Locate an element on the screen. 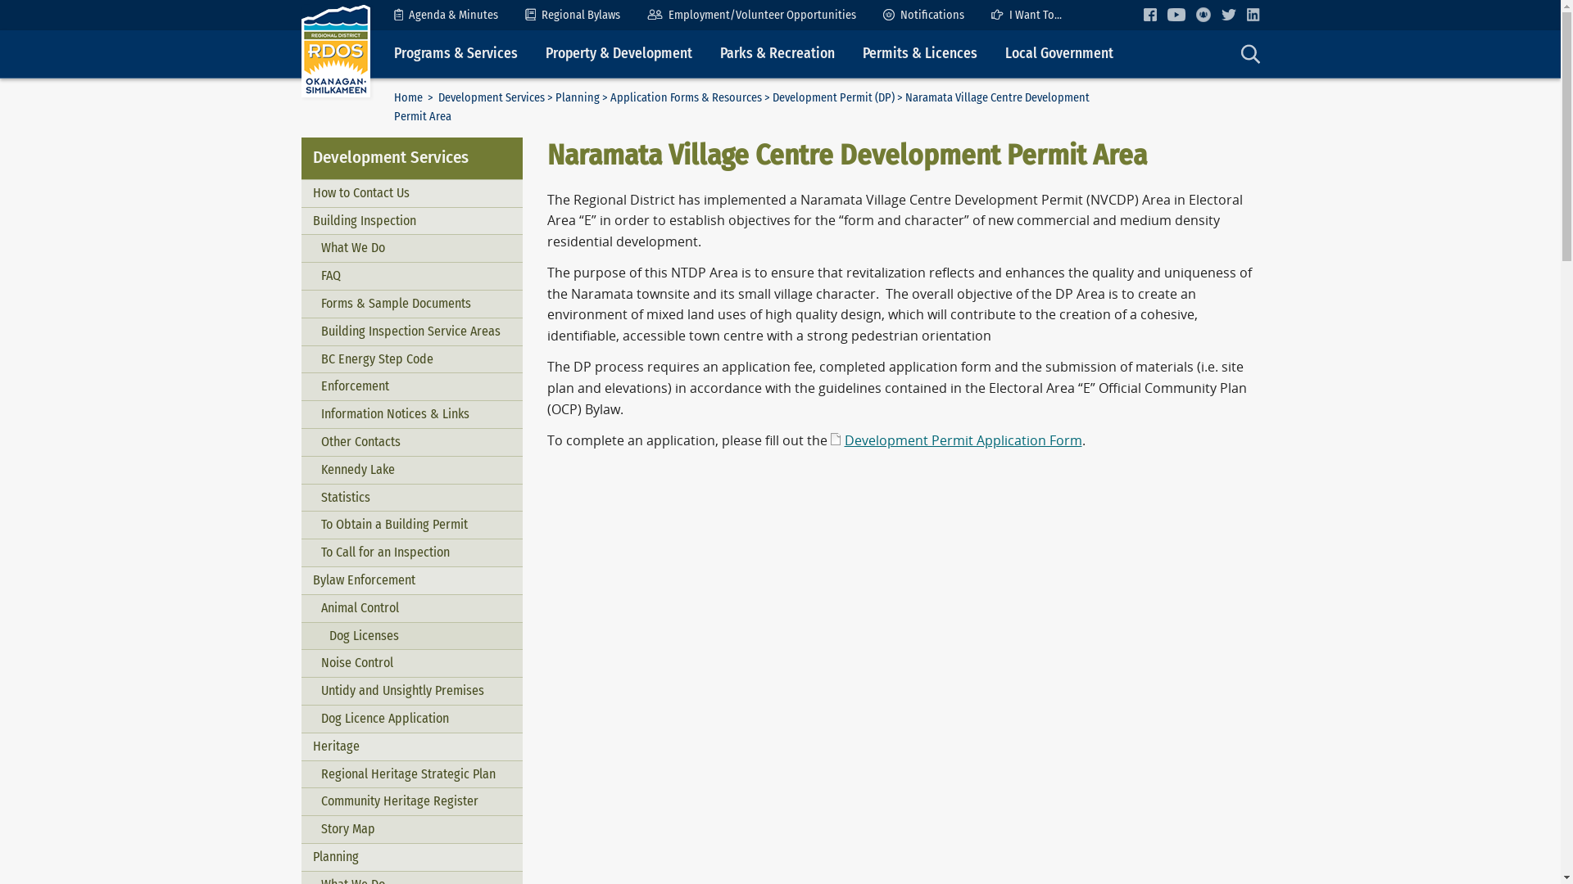 Image resolution: width=1573 pixels, height=884 pixels. Agenda & Minutes is located at coordinates (446, 15).